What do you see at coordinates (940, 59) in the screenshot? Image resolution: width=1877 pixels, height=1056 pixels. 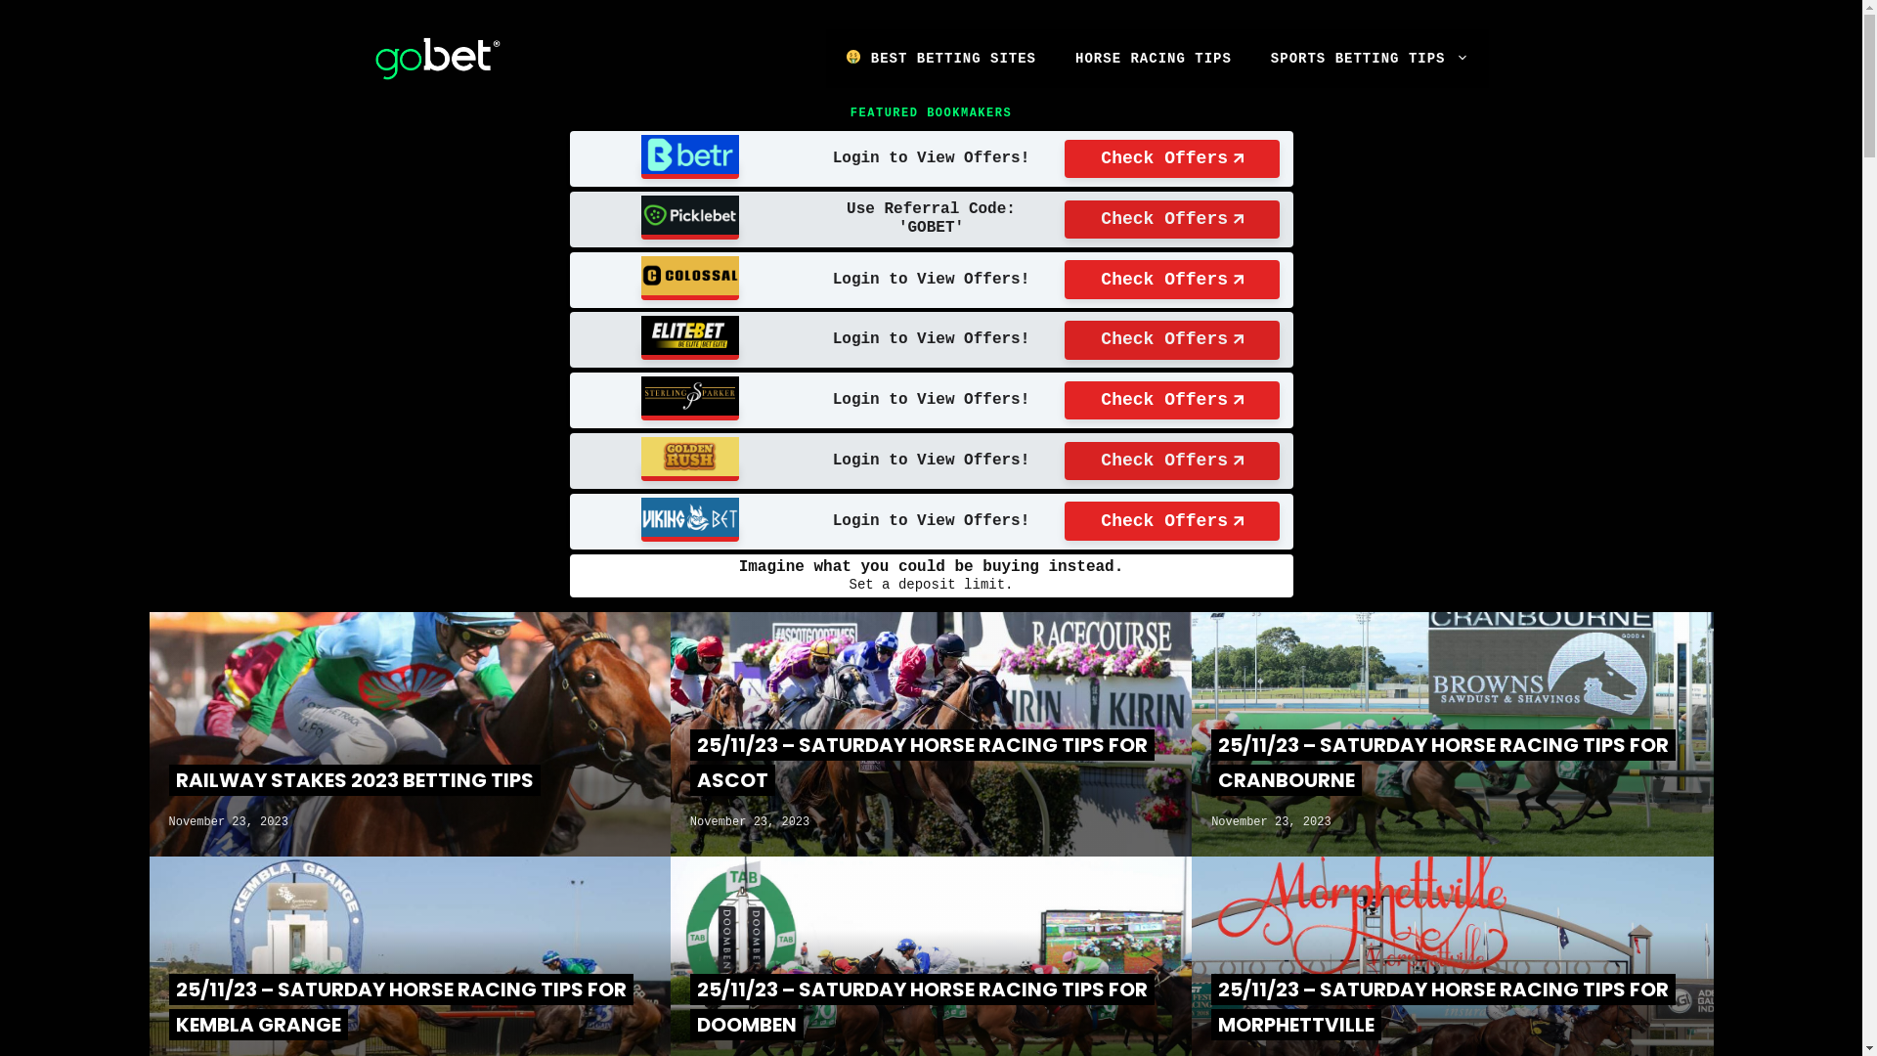 I see `BEST BETTING SITES` at bounding box center [940, 59].